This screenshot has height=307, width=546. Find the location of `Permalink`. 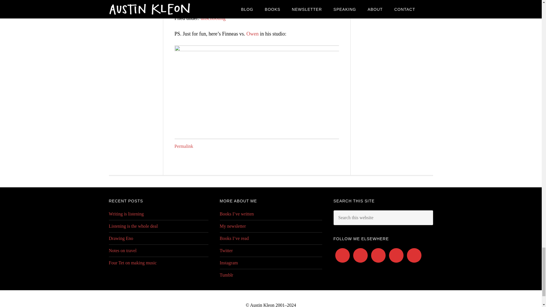

Permalink is located at coordinates (184, 146).